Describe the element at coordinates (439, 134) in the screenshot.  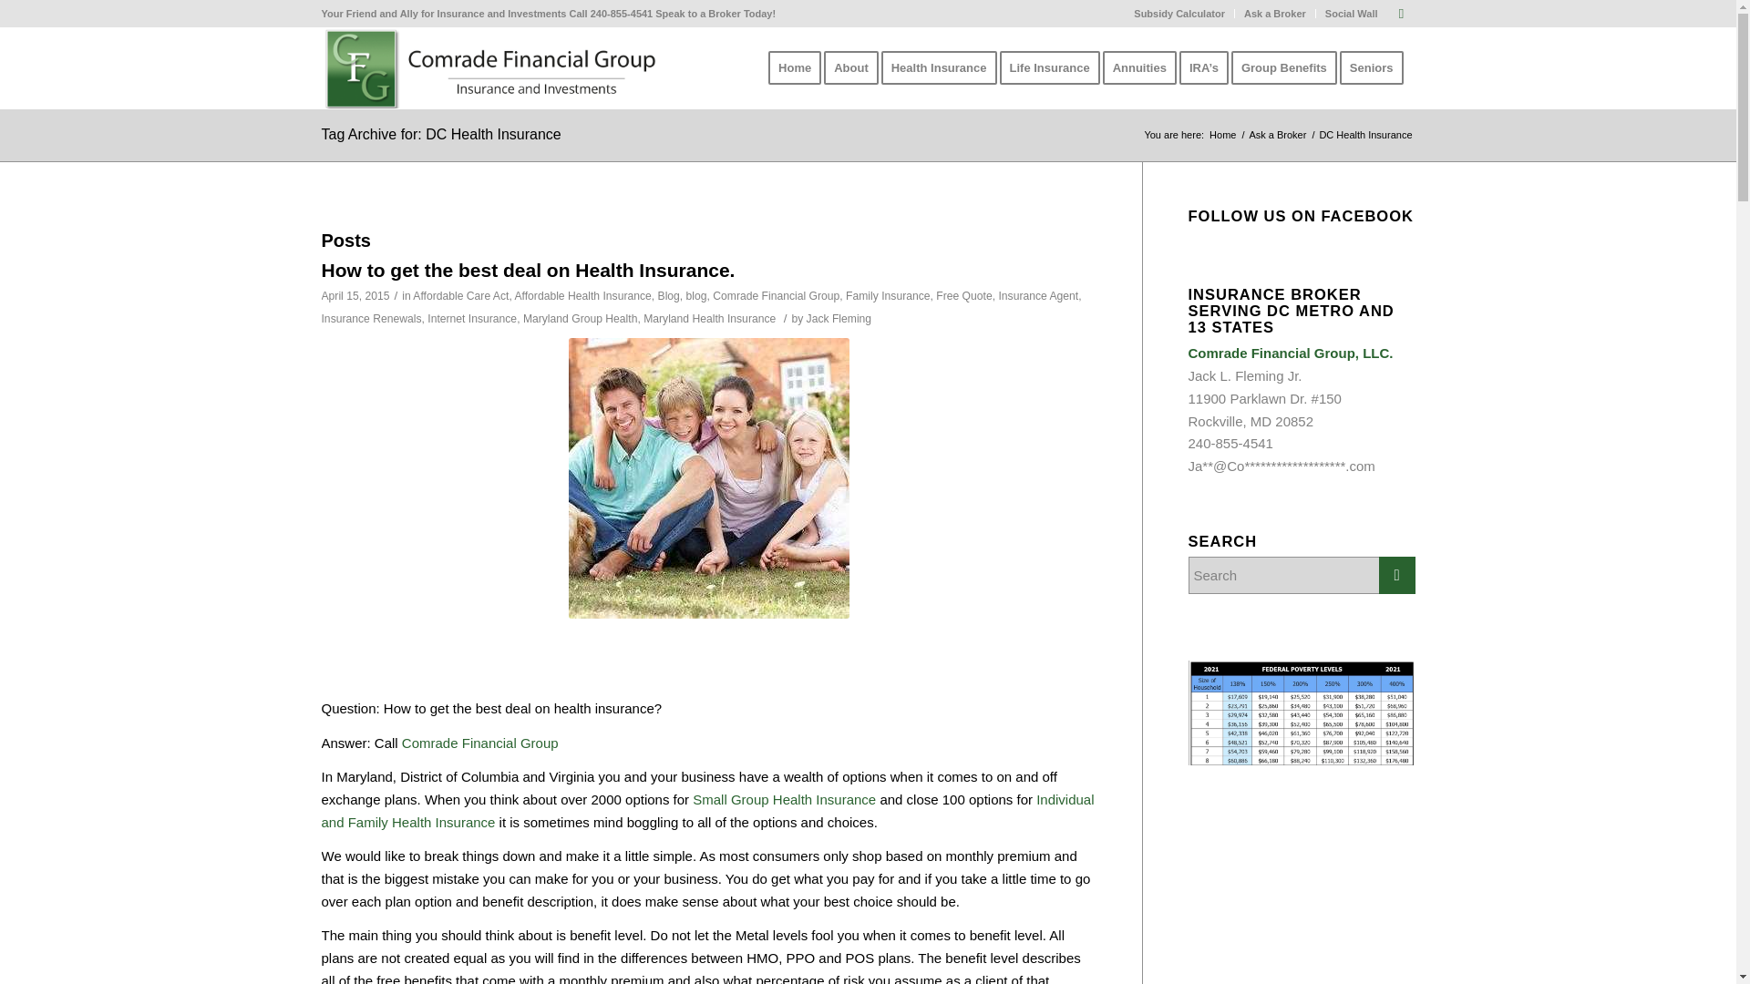
I see `Permanent Link: Tag Archive for: DC Health Insurance` at that location.